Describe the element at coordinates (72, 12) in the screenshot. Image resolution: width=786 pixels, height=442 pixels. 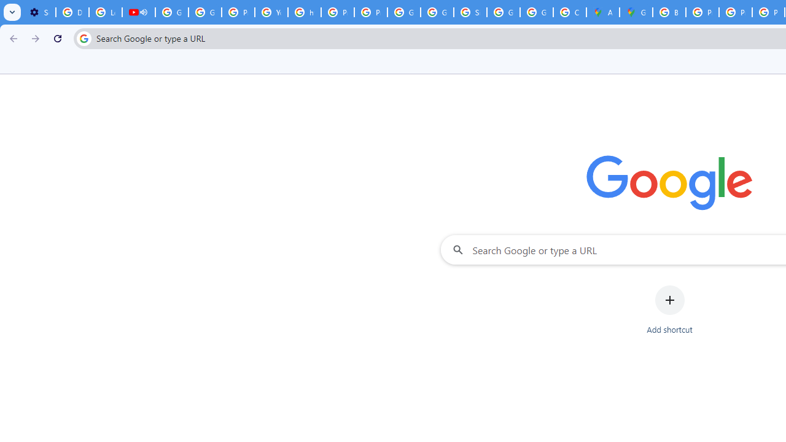
I see `Delete photos & videos - Computer - Google Photos Help` at that location.